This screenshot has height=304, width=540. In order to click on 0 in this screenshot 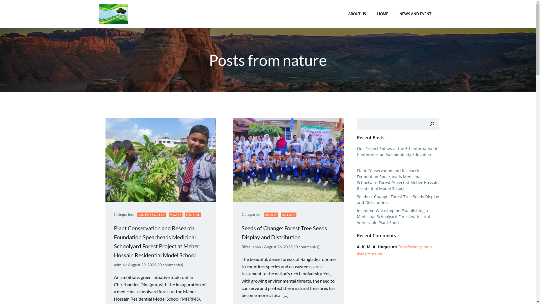, I will do `click(160, 265)`.